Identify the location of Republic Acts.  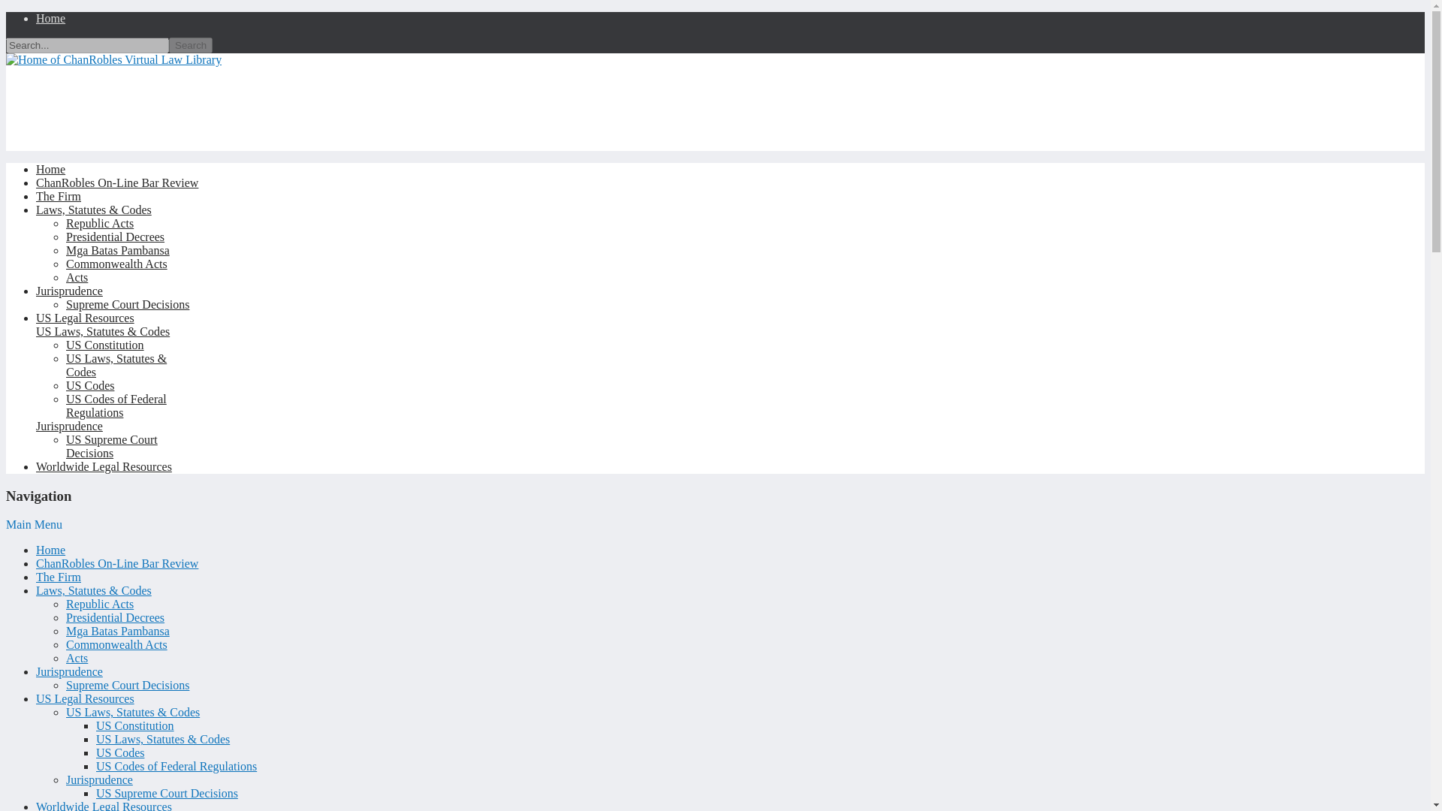
(100, 604).